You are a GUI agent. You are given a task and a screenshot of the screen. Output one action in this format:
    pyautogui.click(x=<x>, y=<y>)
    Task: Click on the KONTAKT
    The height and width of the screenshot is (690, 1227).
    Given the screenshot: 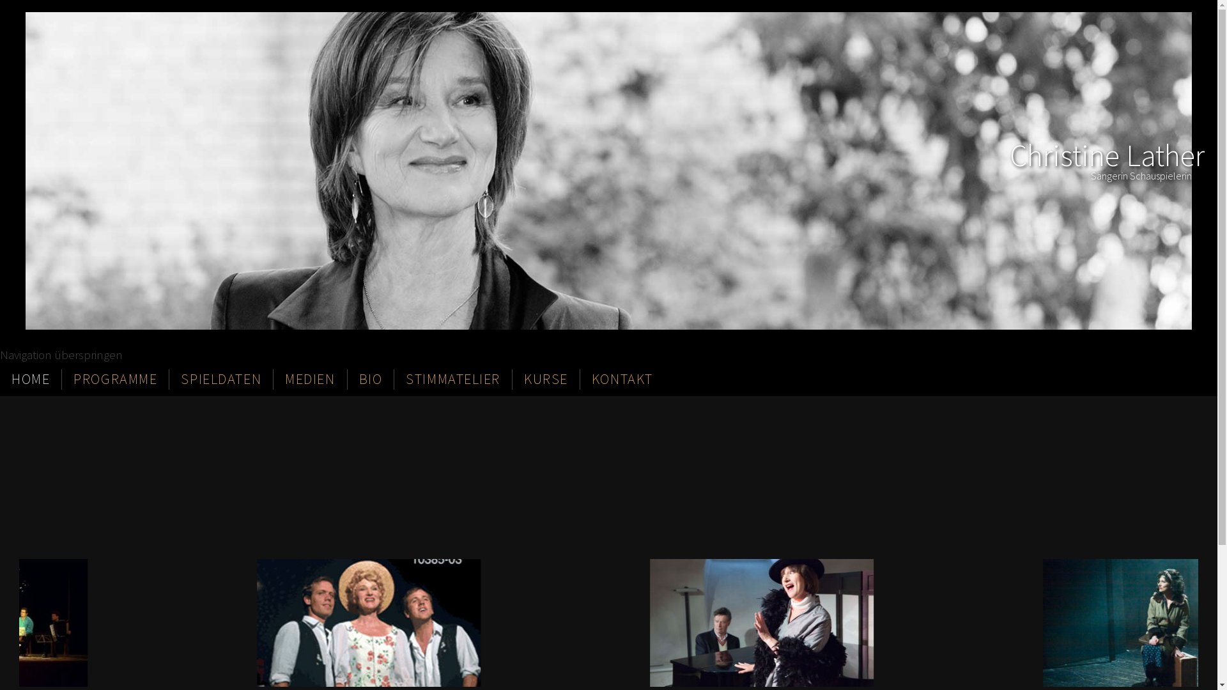 What is the action you would take?
    pyautogui.click(x=622, y=379)
    